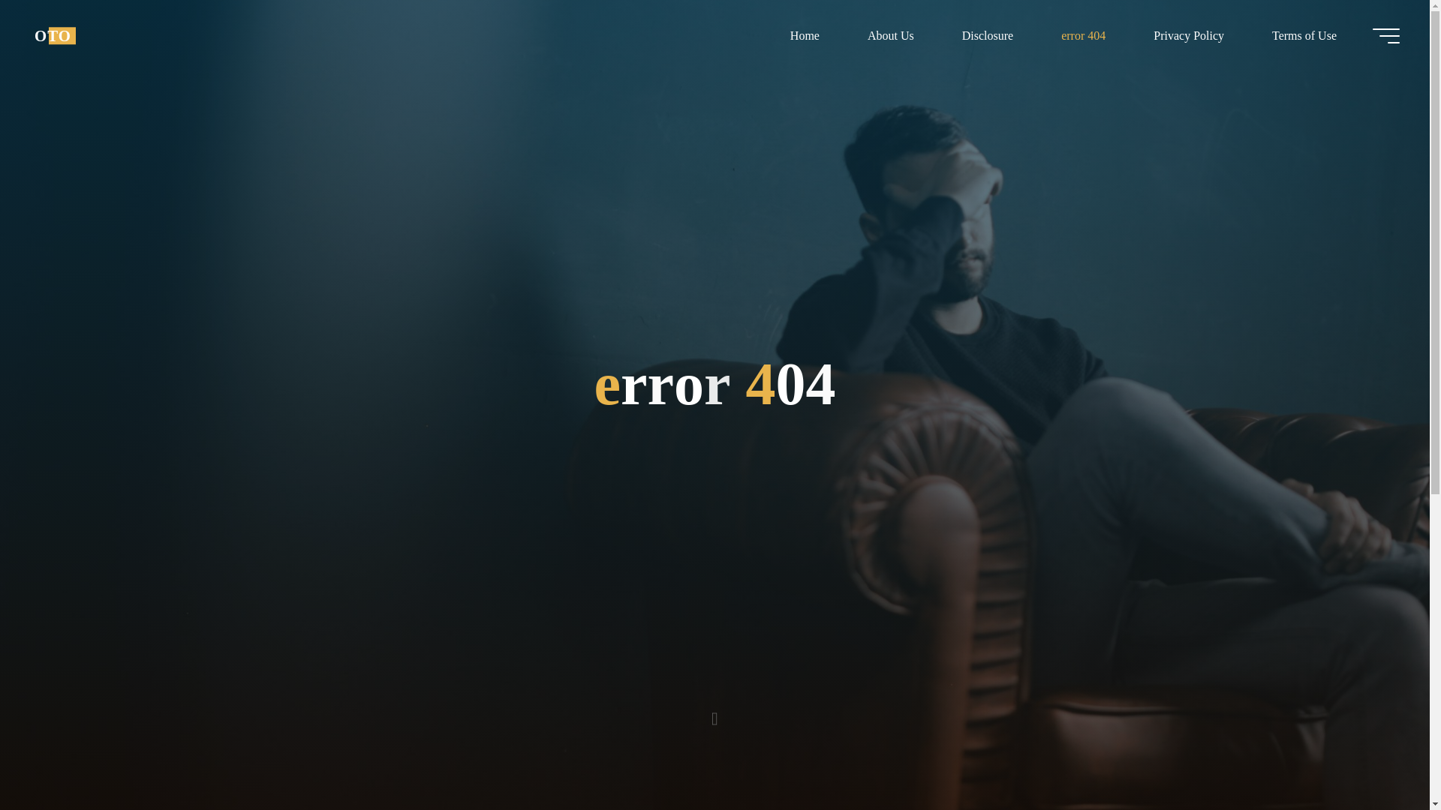 This screenshot has width=1441, height=810. I want to click on About Us, so click(890, 35).